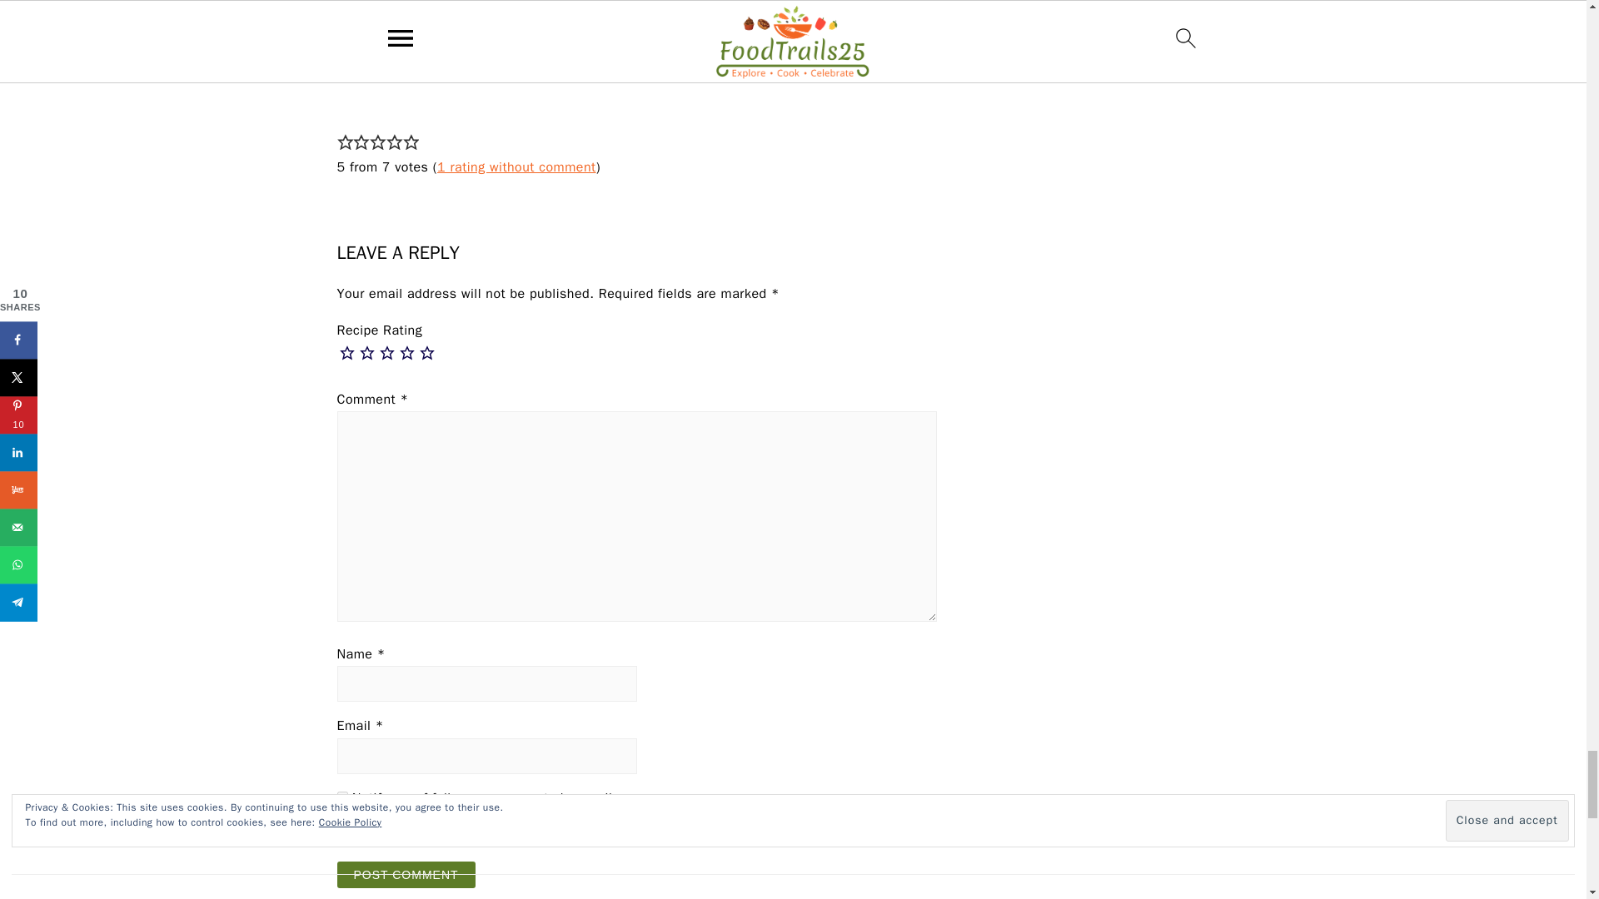 The width and height of the screenshot is (1599, 899). Describe the element at coordinates (341, 834) in the screenshot. I see `subscribe` at that location.